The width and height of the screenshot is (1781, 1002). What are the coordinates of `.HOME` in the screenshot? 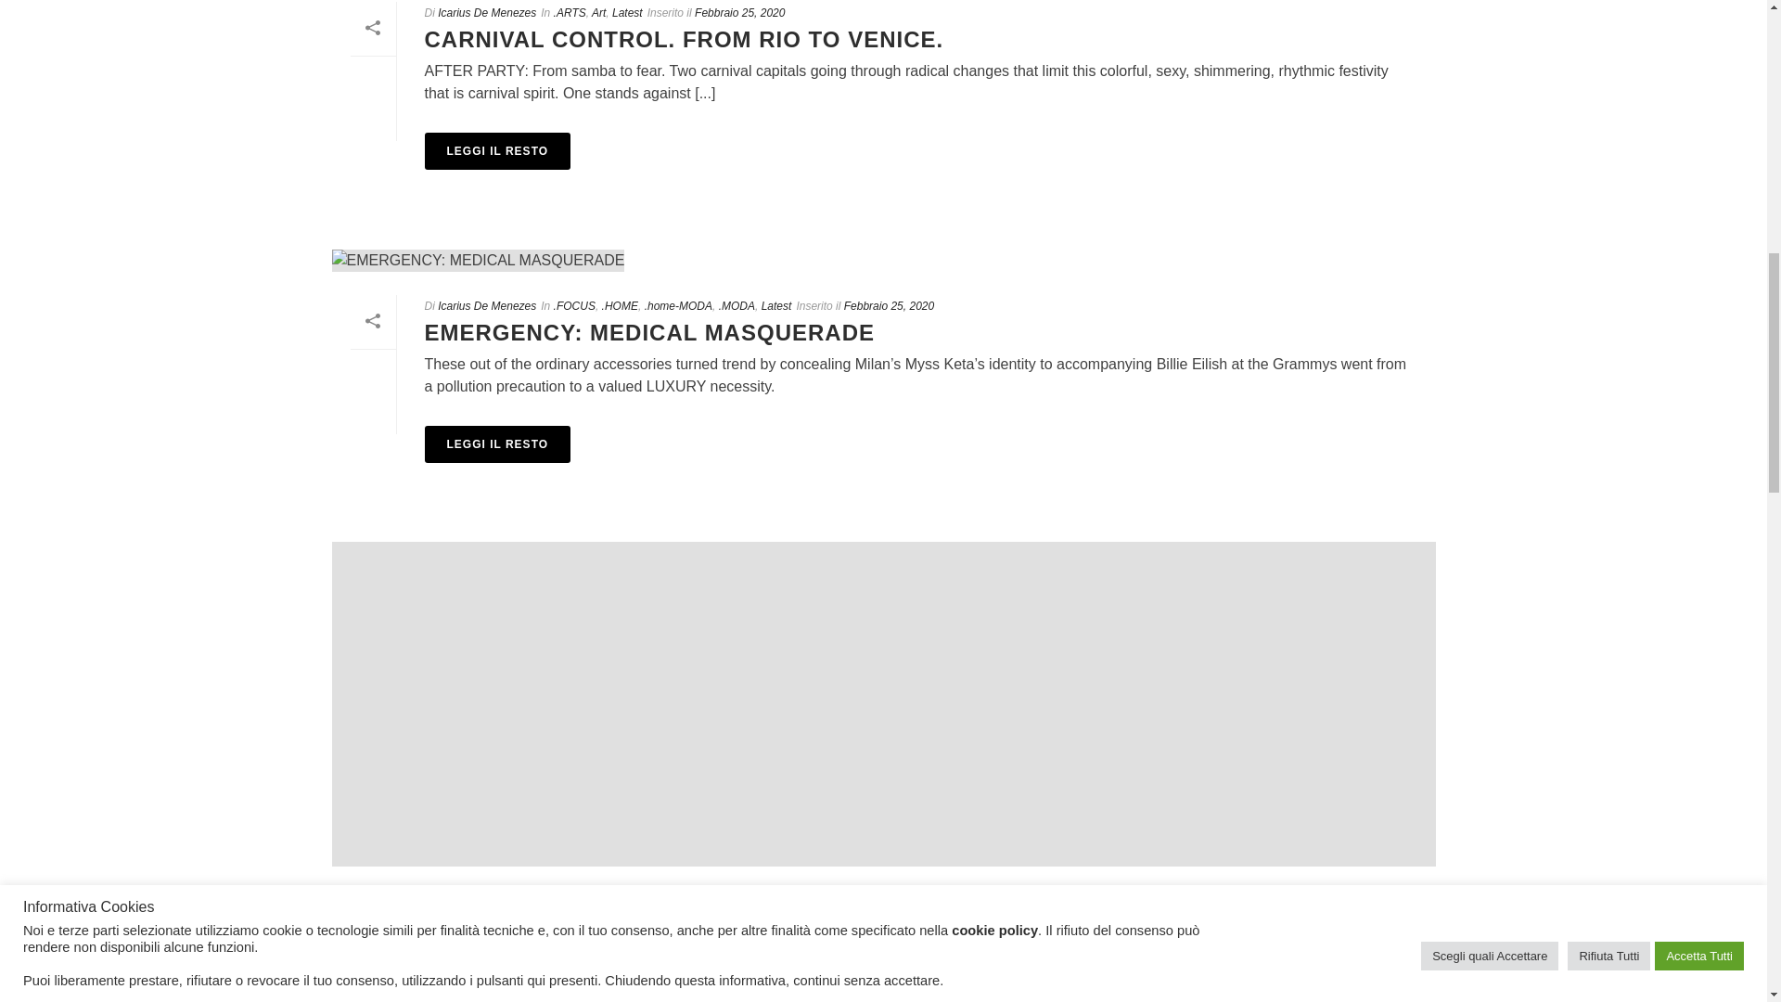 It's located at (571, 901).